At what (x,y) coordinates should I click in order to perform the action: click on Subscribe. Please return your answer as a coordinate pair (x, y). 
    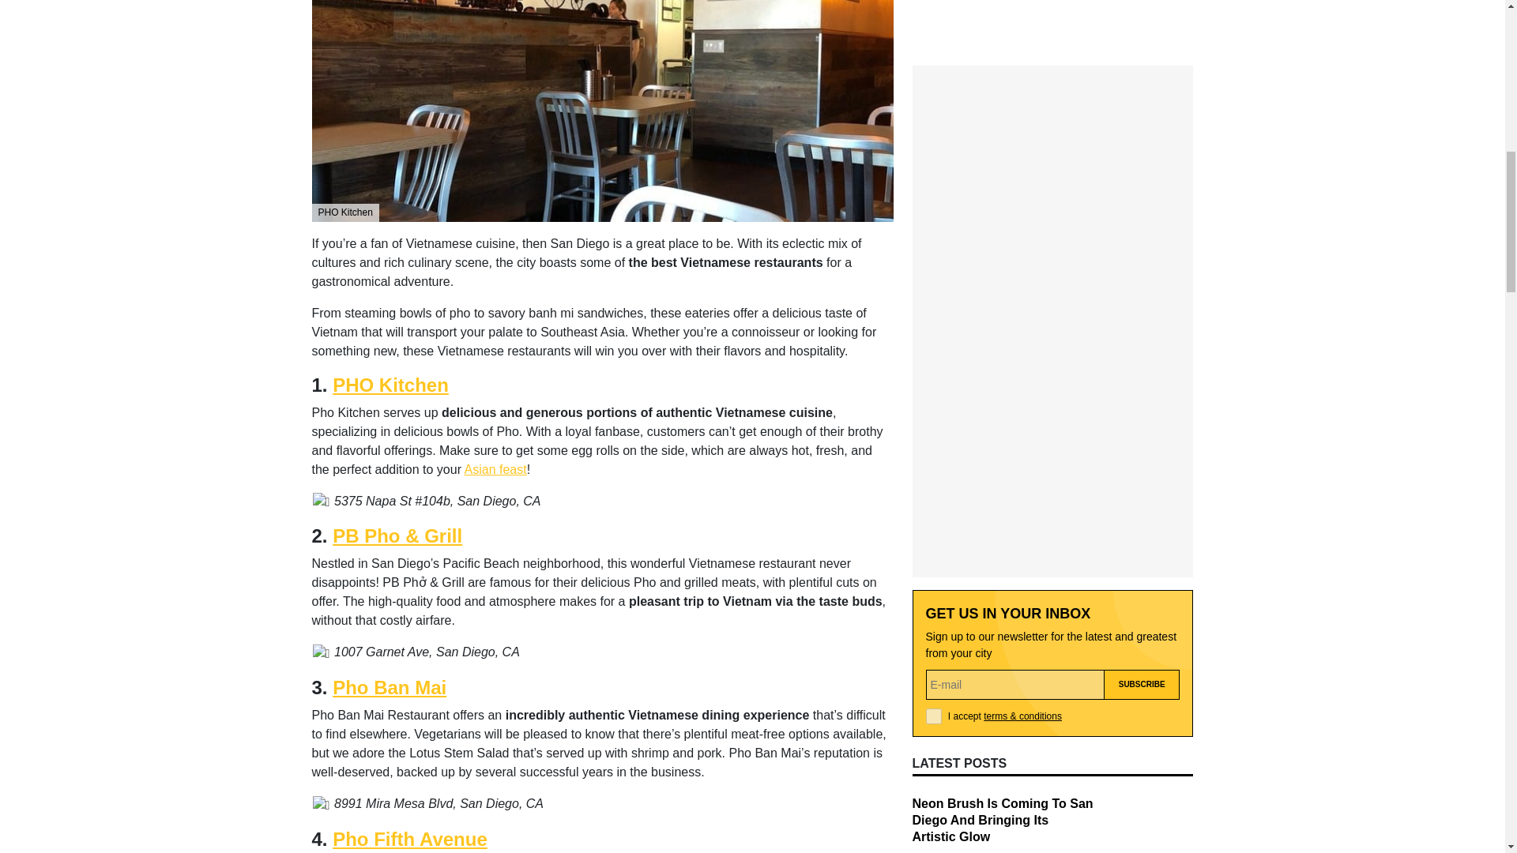
    Looking at the image, I should click on (1142, 400).